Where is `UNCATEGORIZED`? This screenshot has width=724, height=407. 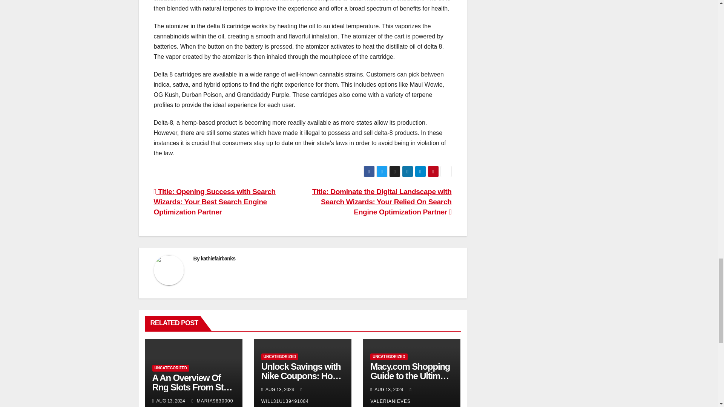 UNCATEGORIZED is located at coordinates (280, 357).